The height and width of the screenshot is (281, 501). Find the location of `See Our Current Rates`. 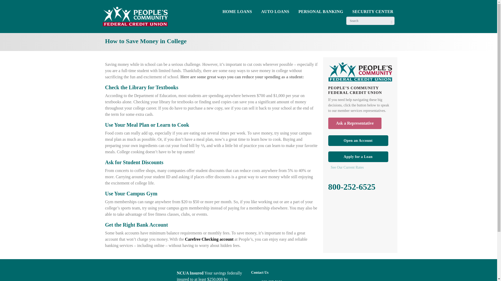

See Our Current Rates is located at coordinates (361, 167).